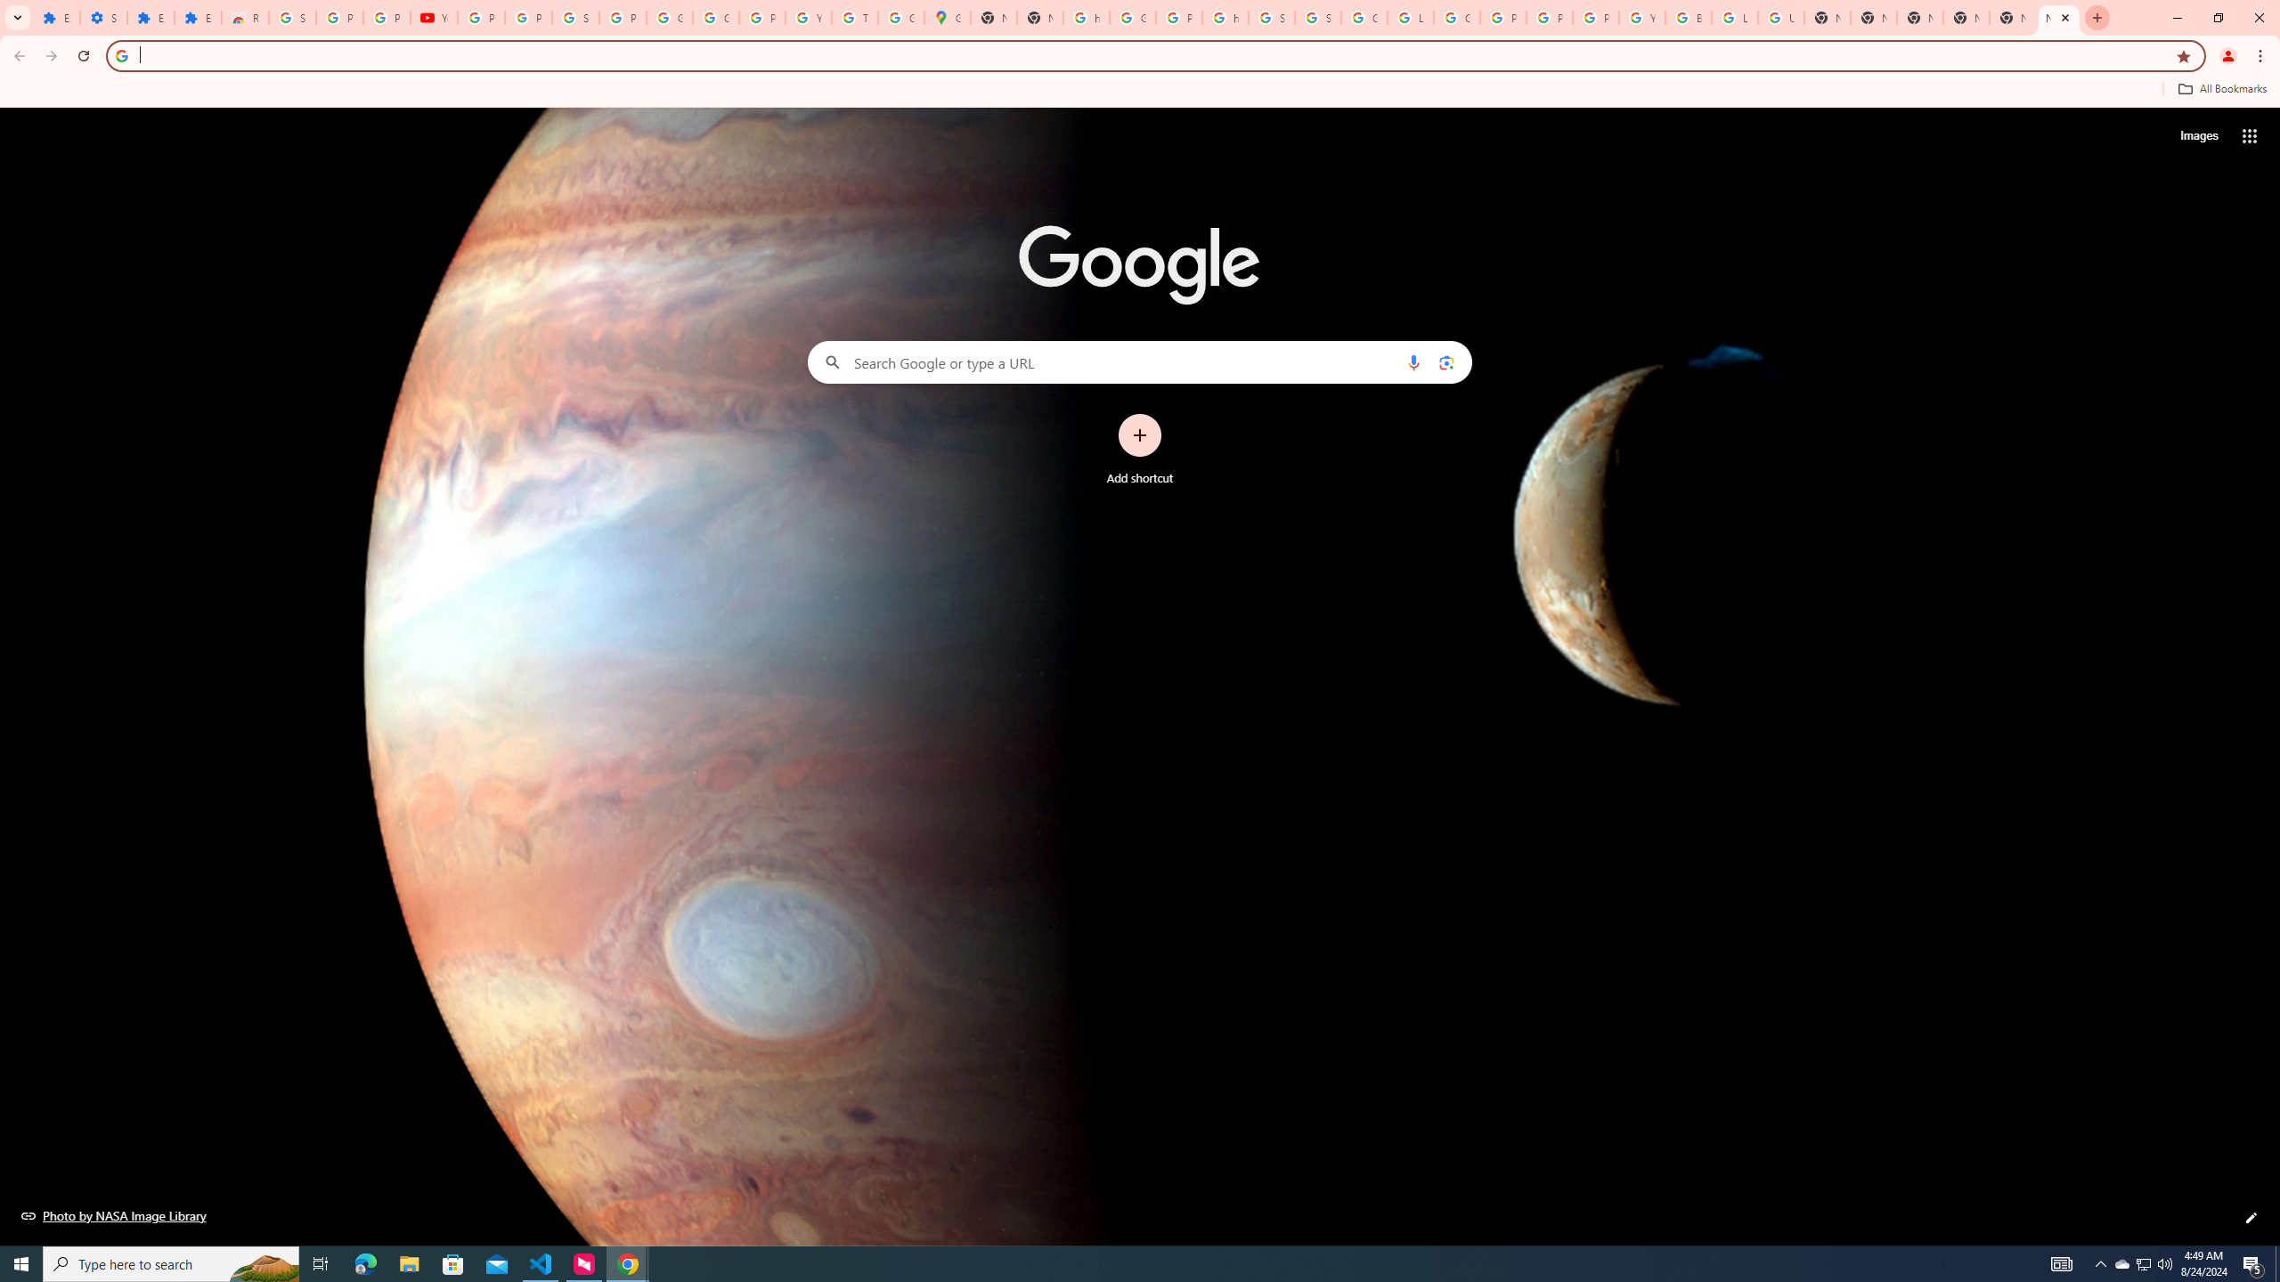  What do you see at coordinates (2058, 18) in the screenshot?
I see `New Tab` at bounding box center [2058, 18].